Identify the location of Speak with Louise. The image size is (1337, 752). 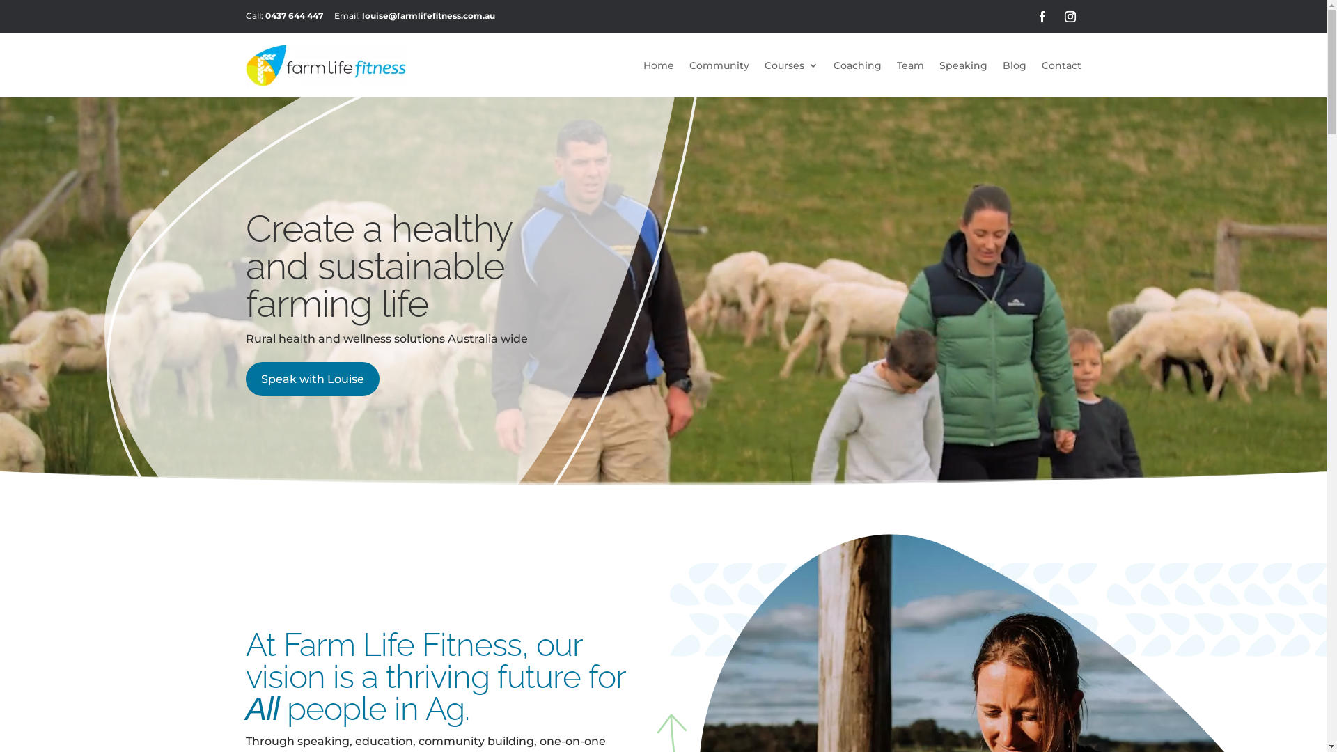
(312, 379).